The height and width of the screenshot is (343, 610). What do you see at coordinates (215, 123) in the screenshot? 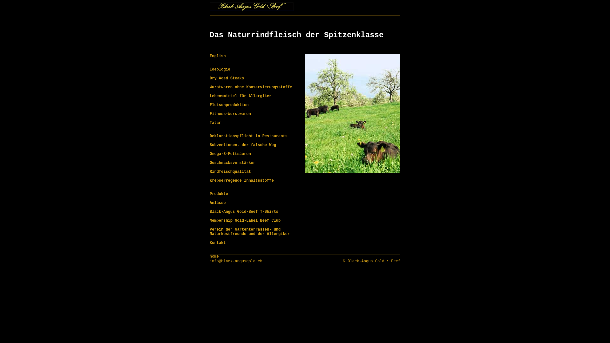
I see `Tatar` at bounding box center [215, 123].